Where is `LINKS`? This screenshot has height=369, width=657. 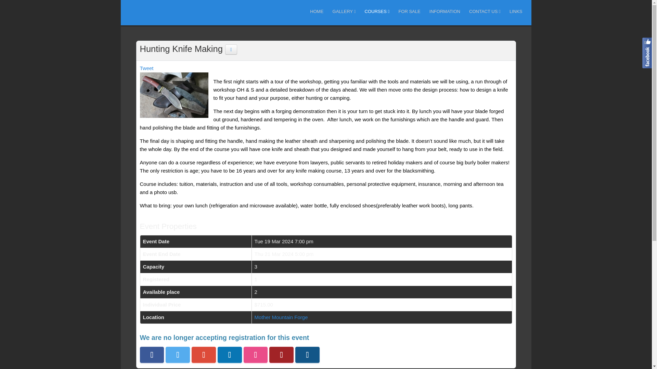 LINKS is located at coordinates (516, 11).